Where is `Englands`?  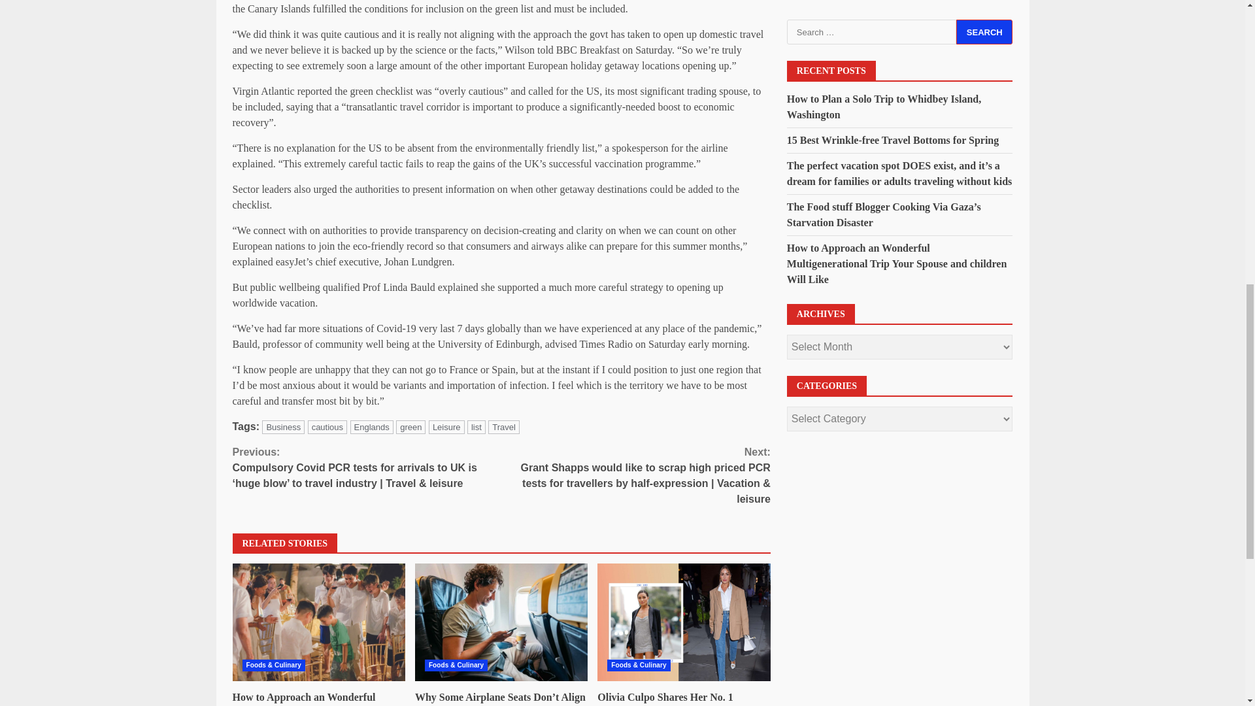 Englands is located at coordinates (371, 427).